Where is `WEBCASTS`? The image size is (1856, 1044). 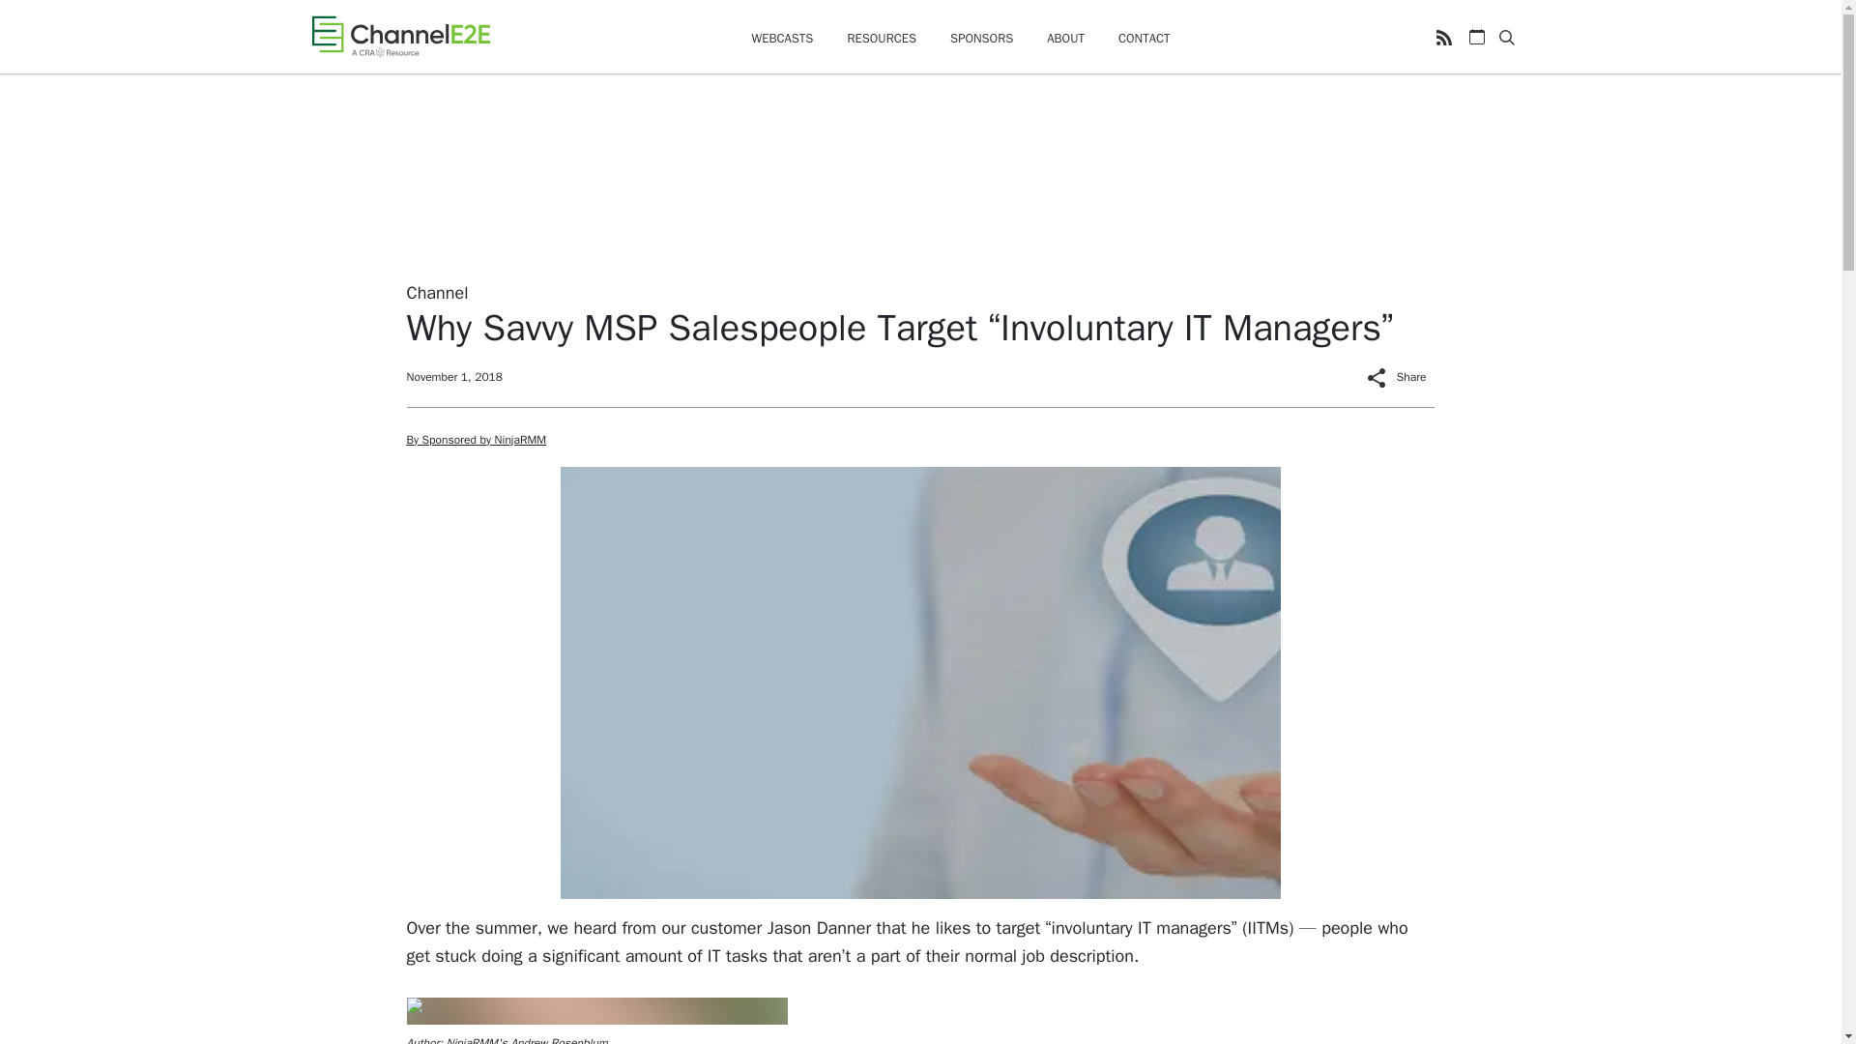
WEBCASTS is located at coordinates (781, 39).